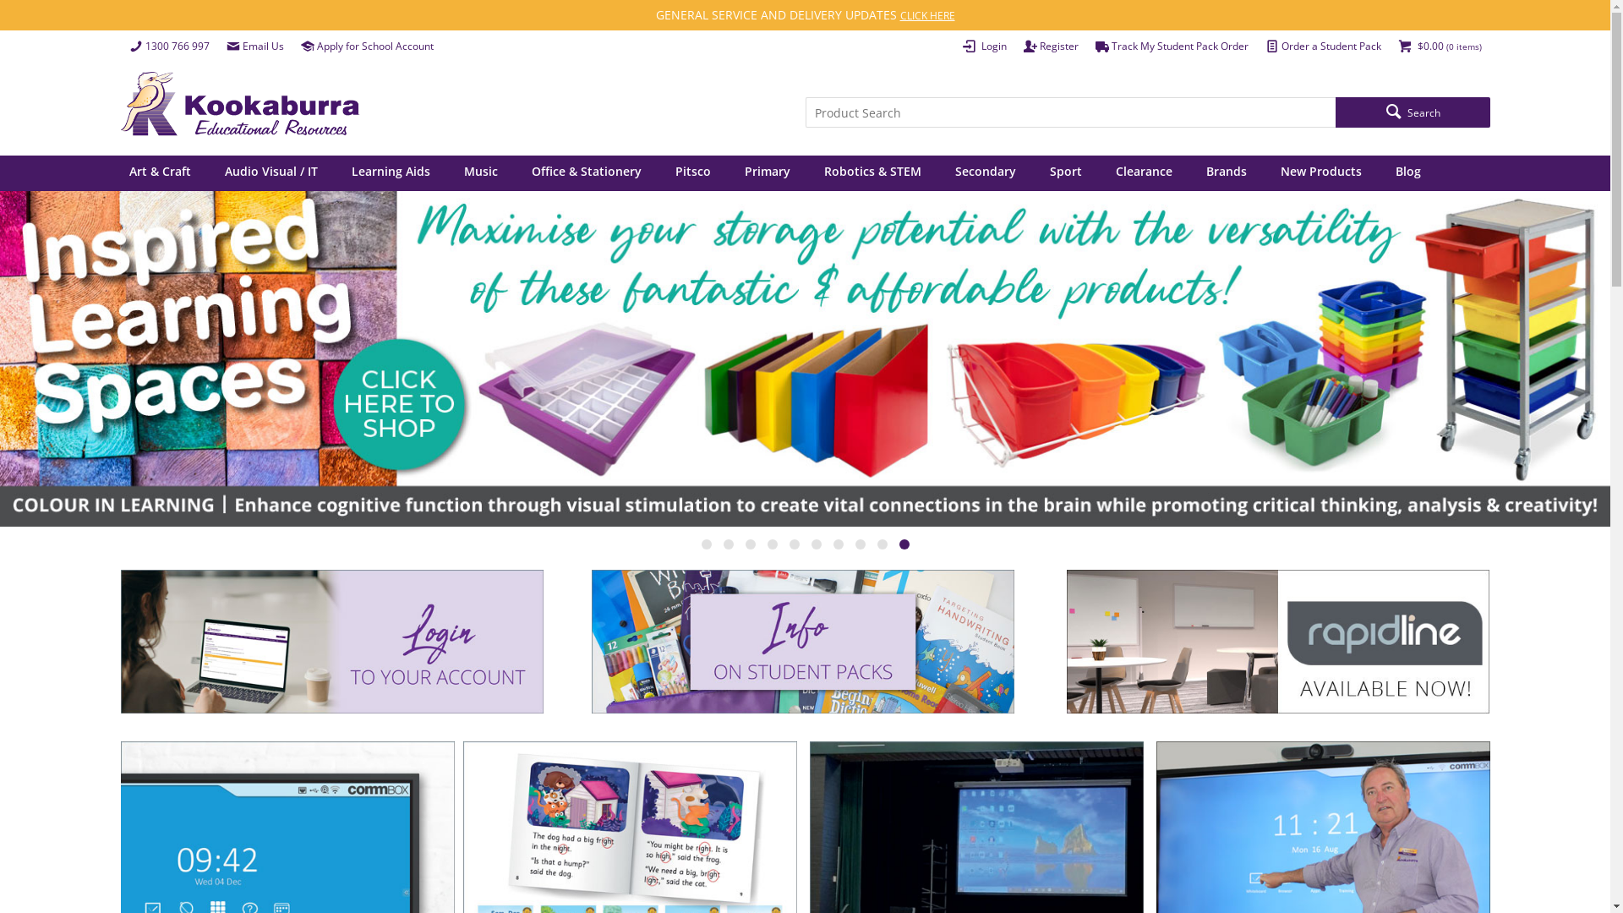 Image resolution: width=1623 pixels, height=913 pixels. Describe the element at coordinates (1413, 112) in the screenshot. I see `Search` at that location.